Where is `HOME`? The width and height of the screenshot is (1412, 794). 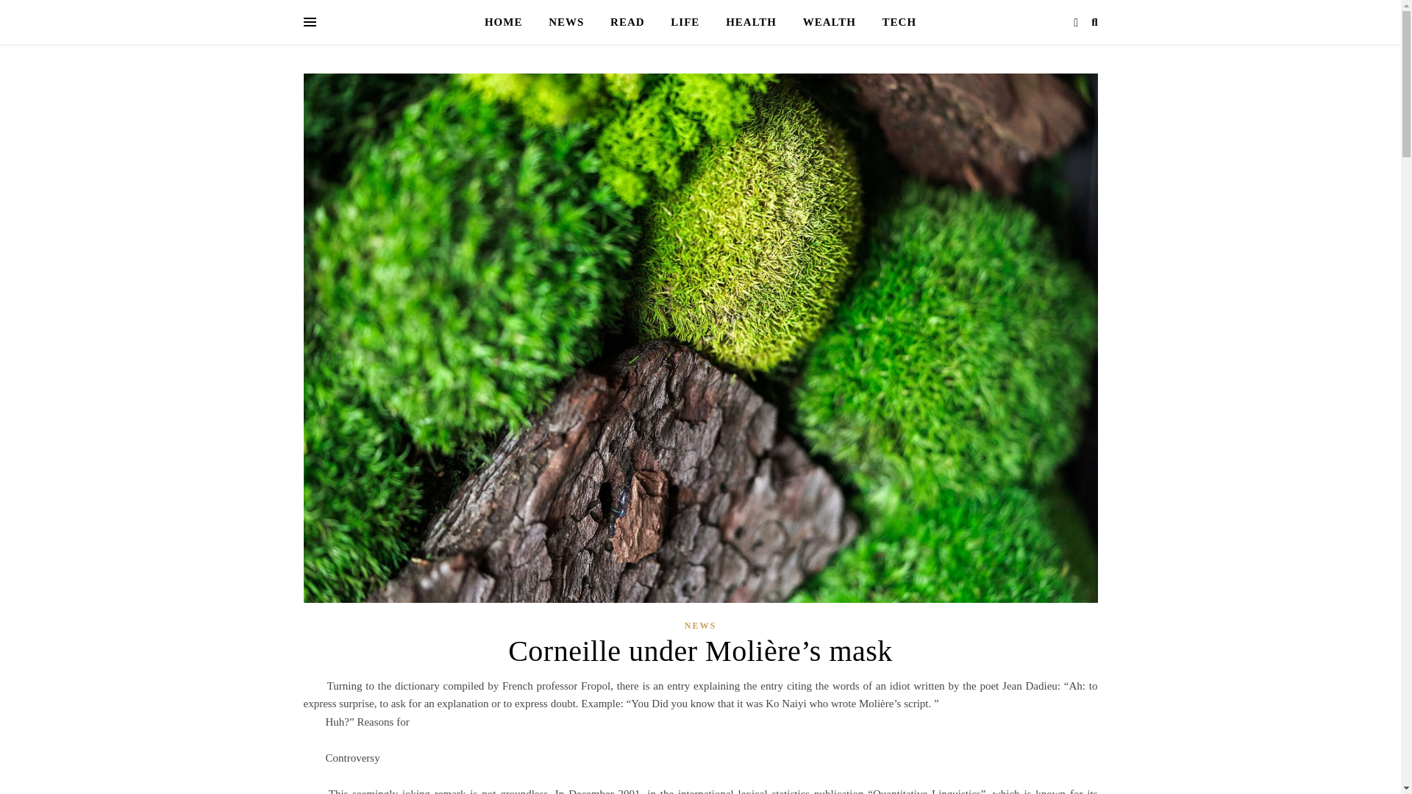 HOME is located at coordinates (509, 22).